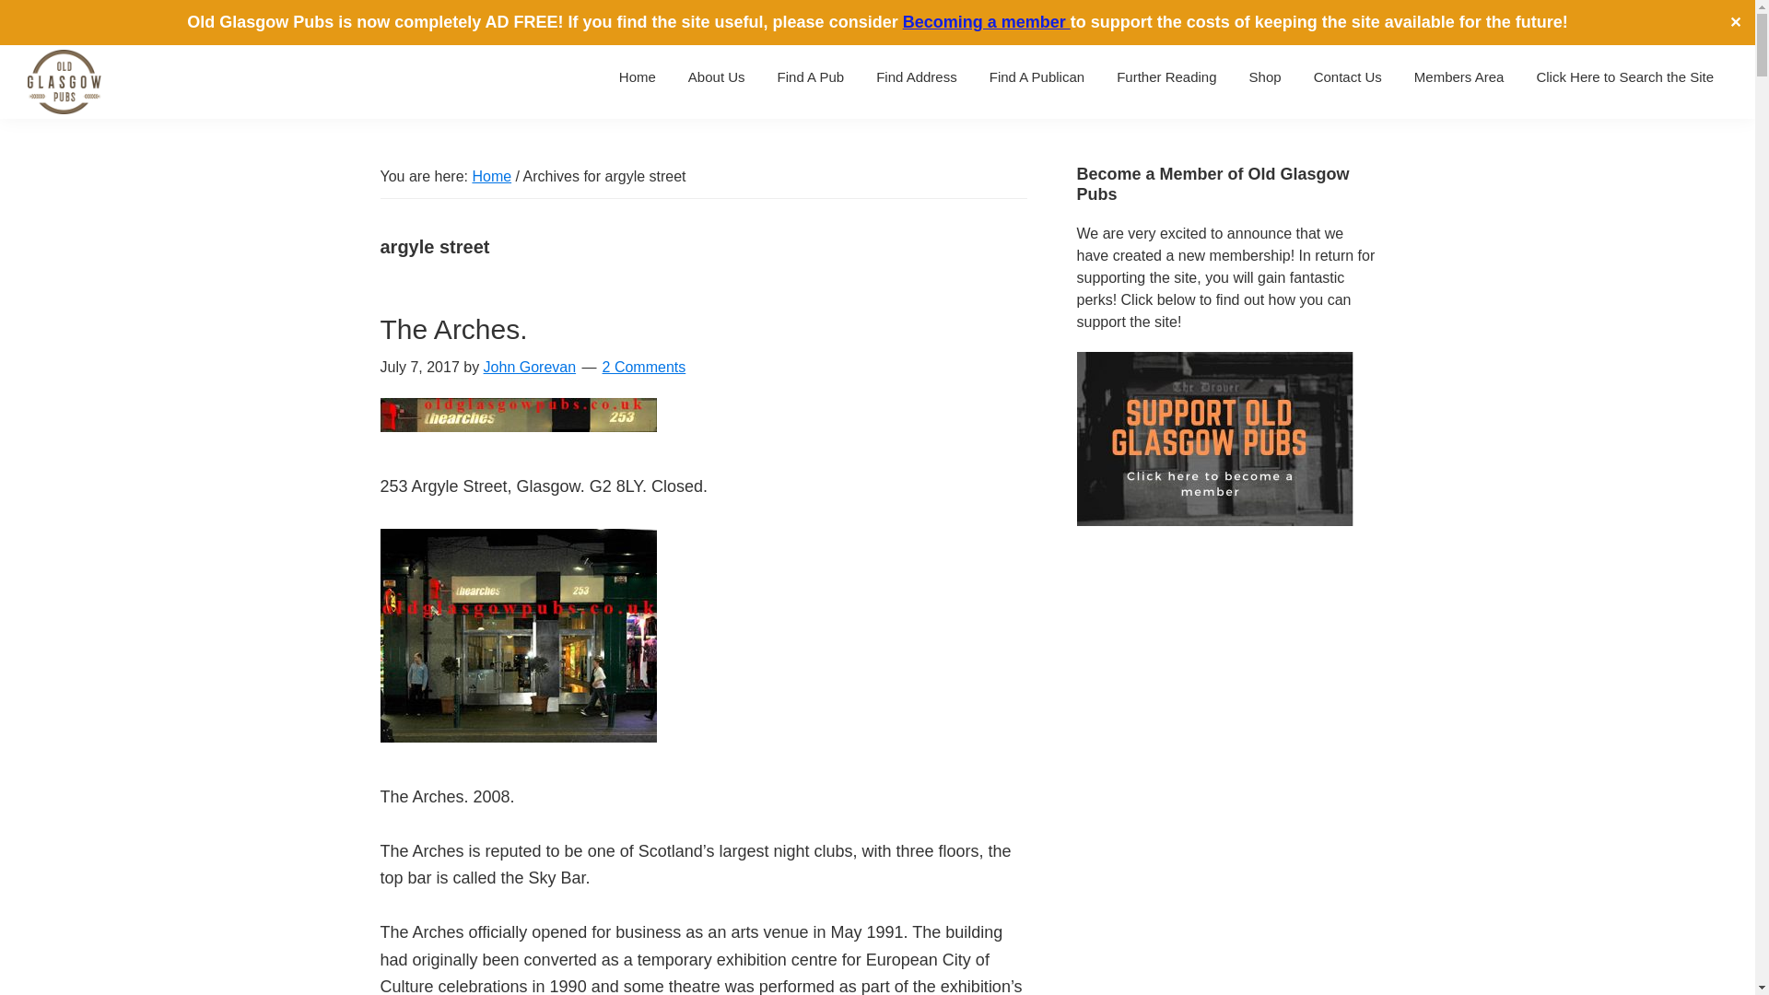 This screenshot has height=995, width=1769. I want to click on Home, so click(491, 175).